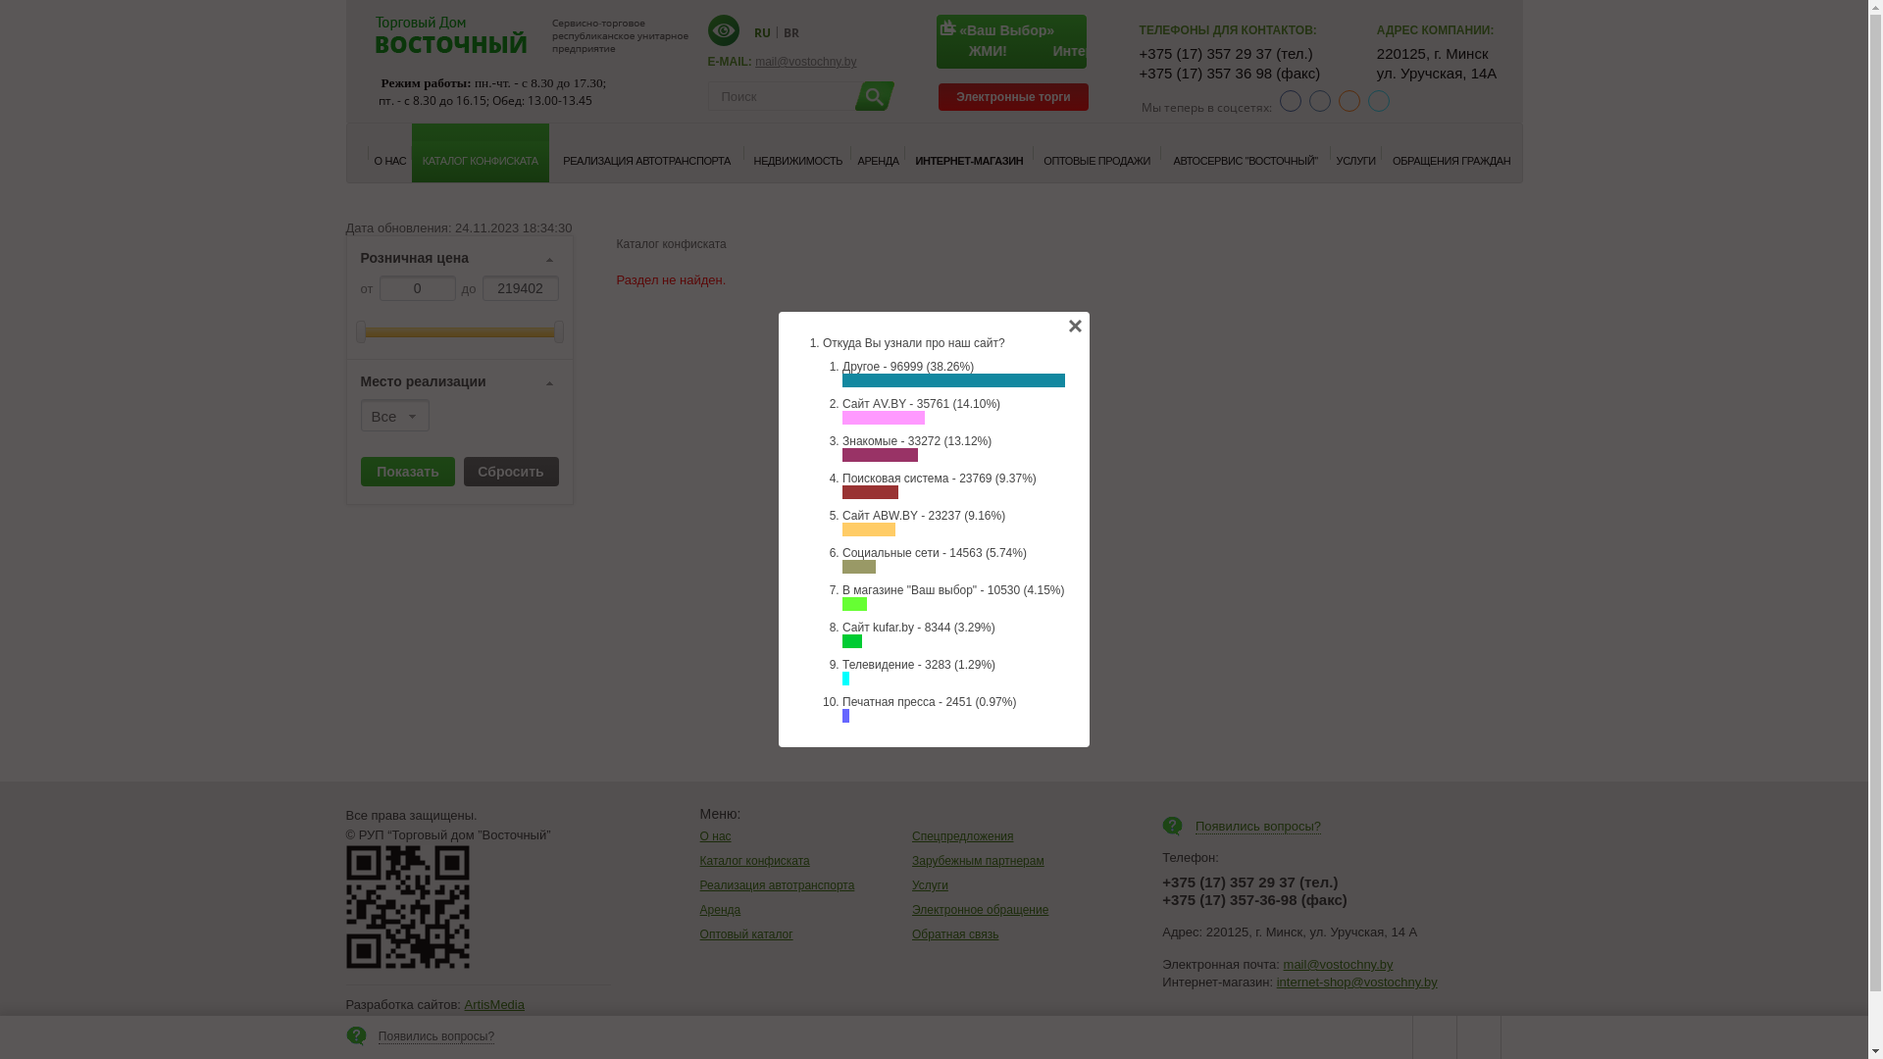 The height and width of the screenshot is (1059, 1883). I want to click on mail@vostochny.by, so click(1339, 965).